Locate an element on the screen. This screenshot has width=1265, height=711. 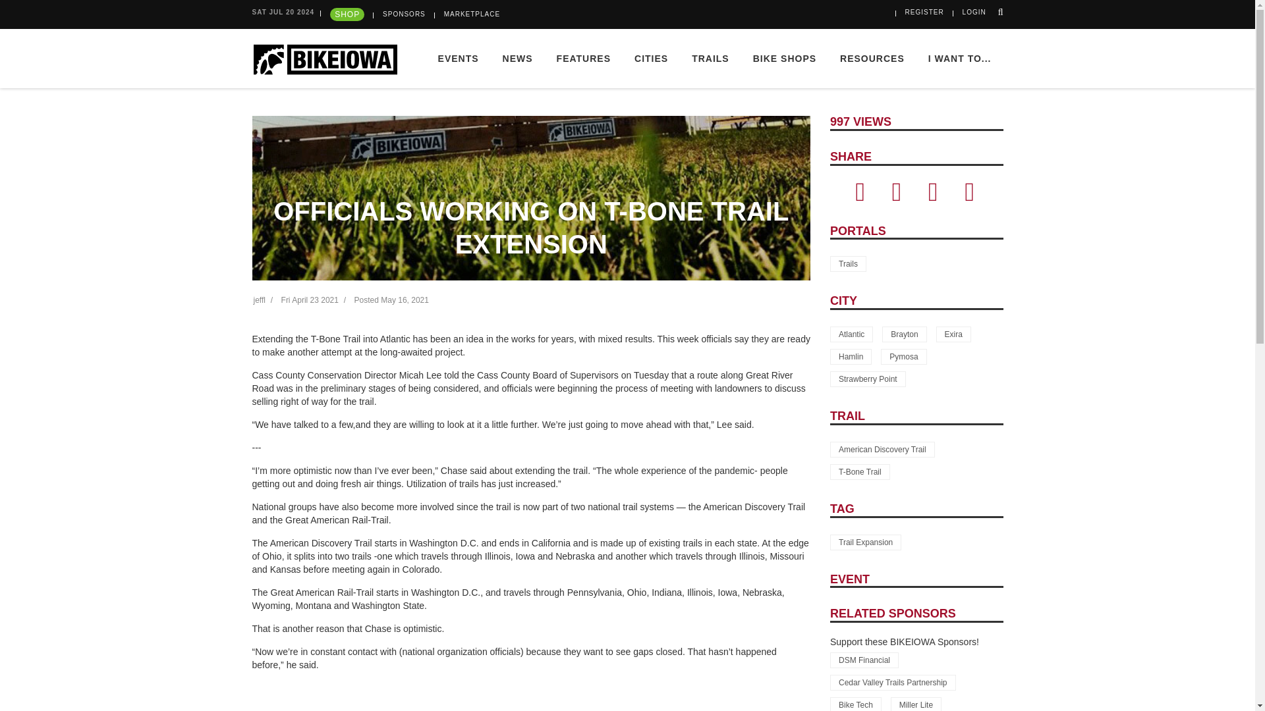
RESOURCES is located at coordinates (872, 58).